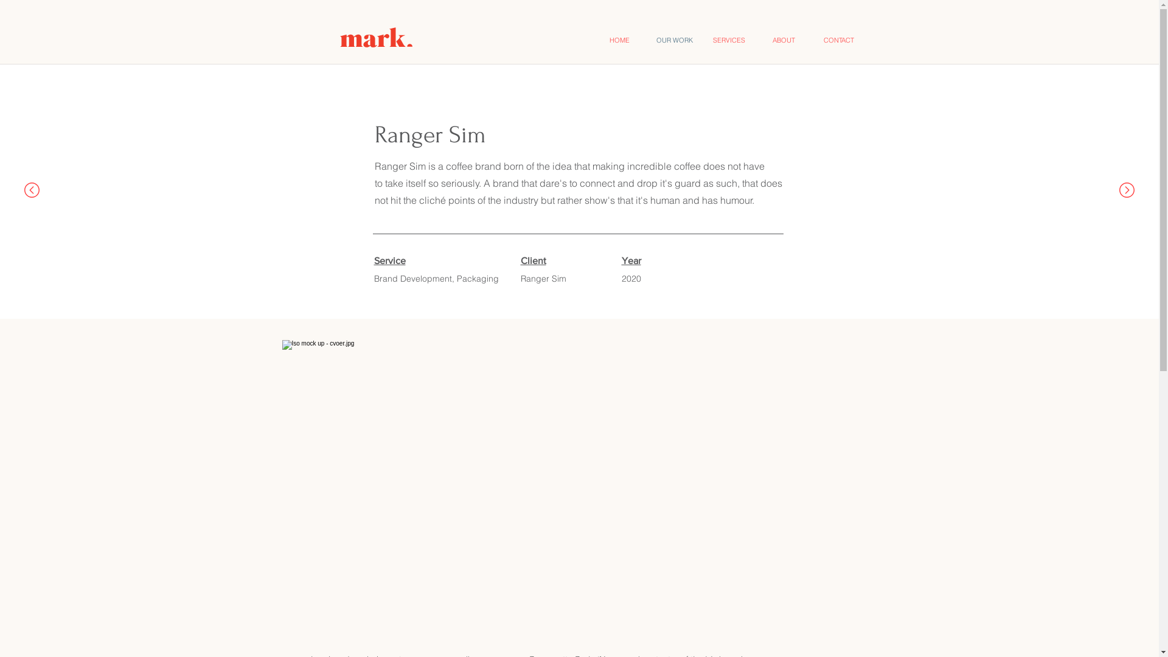 This screenshot has height=657, width=1168. Describe the element at coordinates (620, 40) in the screenshot. I see `HOME` at that location.